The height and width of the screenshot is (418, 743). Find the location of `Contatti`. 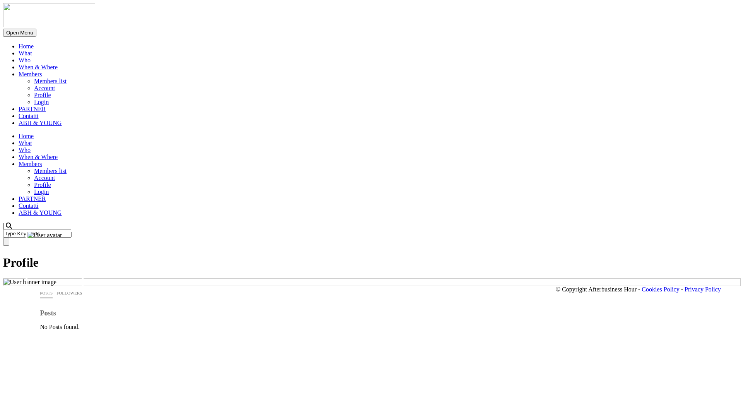

Contatti is located at coordinates (29, 206).